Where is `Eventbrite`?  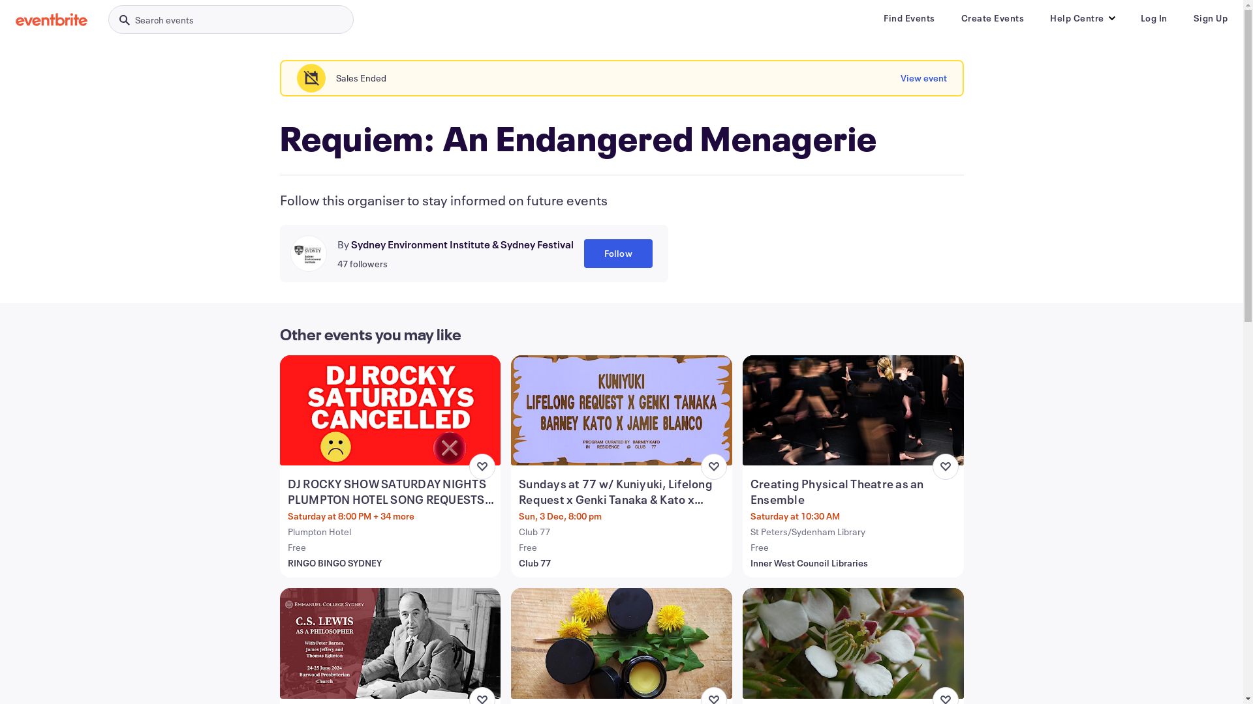
Eventbrite is located at coordinates (52, 20).